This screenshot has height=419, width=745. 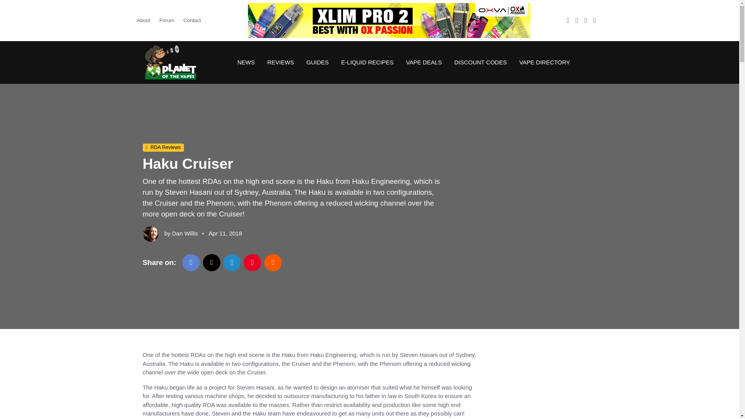 What do you see at coordinates (281, 62) in the screenshot?
I see `REVIEWS` at bounding box center [281, 62].